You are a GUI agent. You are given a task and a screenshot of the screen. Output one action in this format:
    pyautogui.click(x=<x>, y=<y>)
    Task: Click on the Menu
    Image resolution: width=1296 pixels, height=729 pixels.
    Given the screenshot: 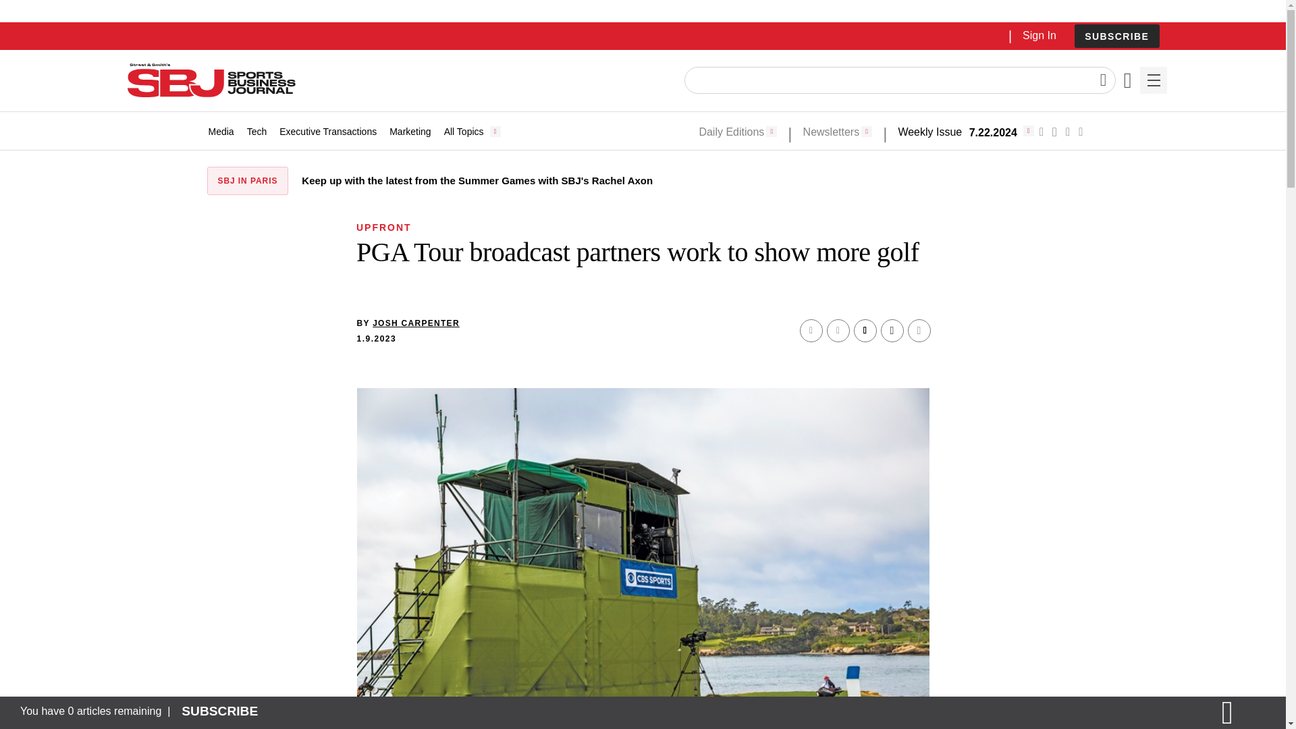 What is the action you would take?
    pyautogui.click(x=1153, y=80)
    